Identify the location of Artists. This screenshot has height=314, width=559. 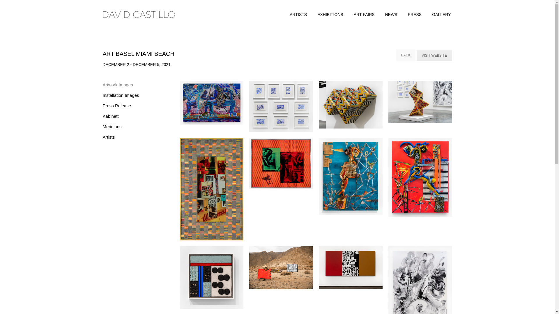
(111, 138).